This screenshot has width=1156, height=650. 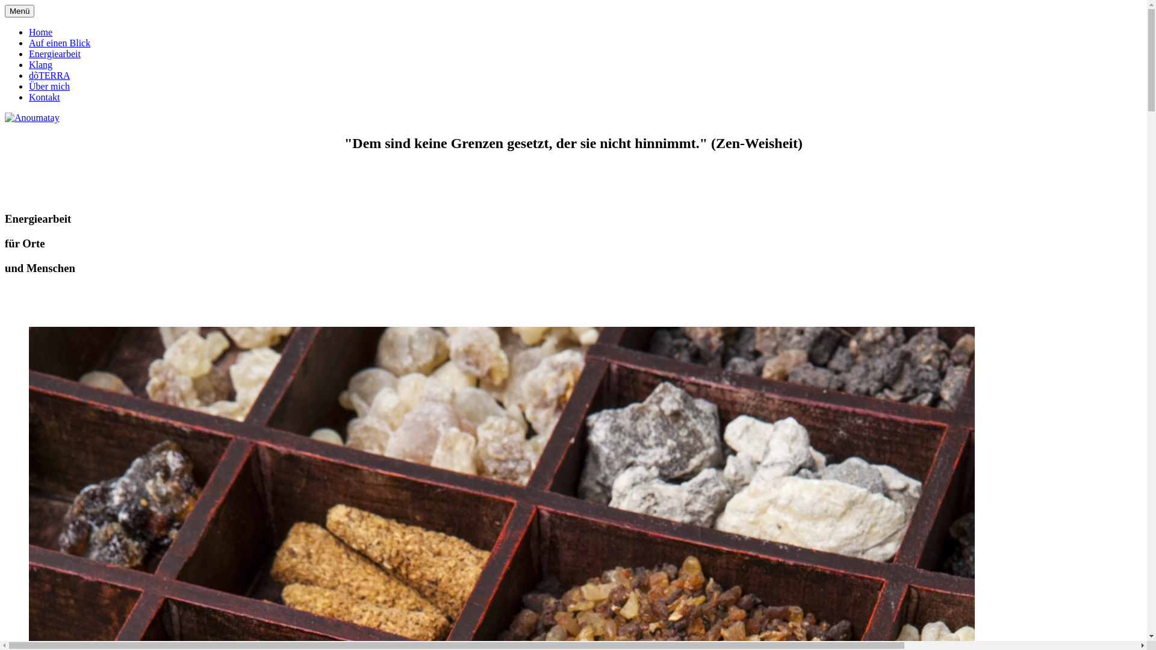 What do you see at coordinates (45, 97) in the screenshot?
I see `Kontakt` at bounding box center [45, 97].